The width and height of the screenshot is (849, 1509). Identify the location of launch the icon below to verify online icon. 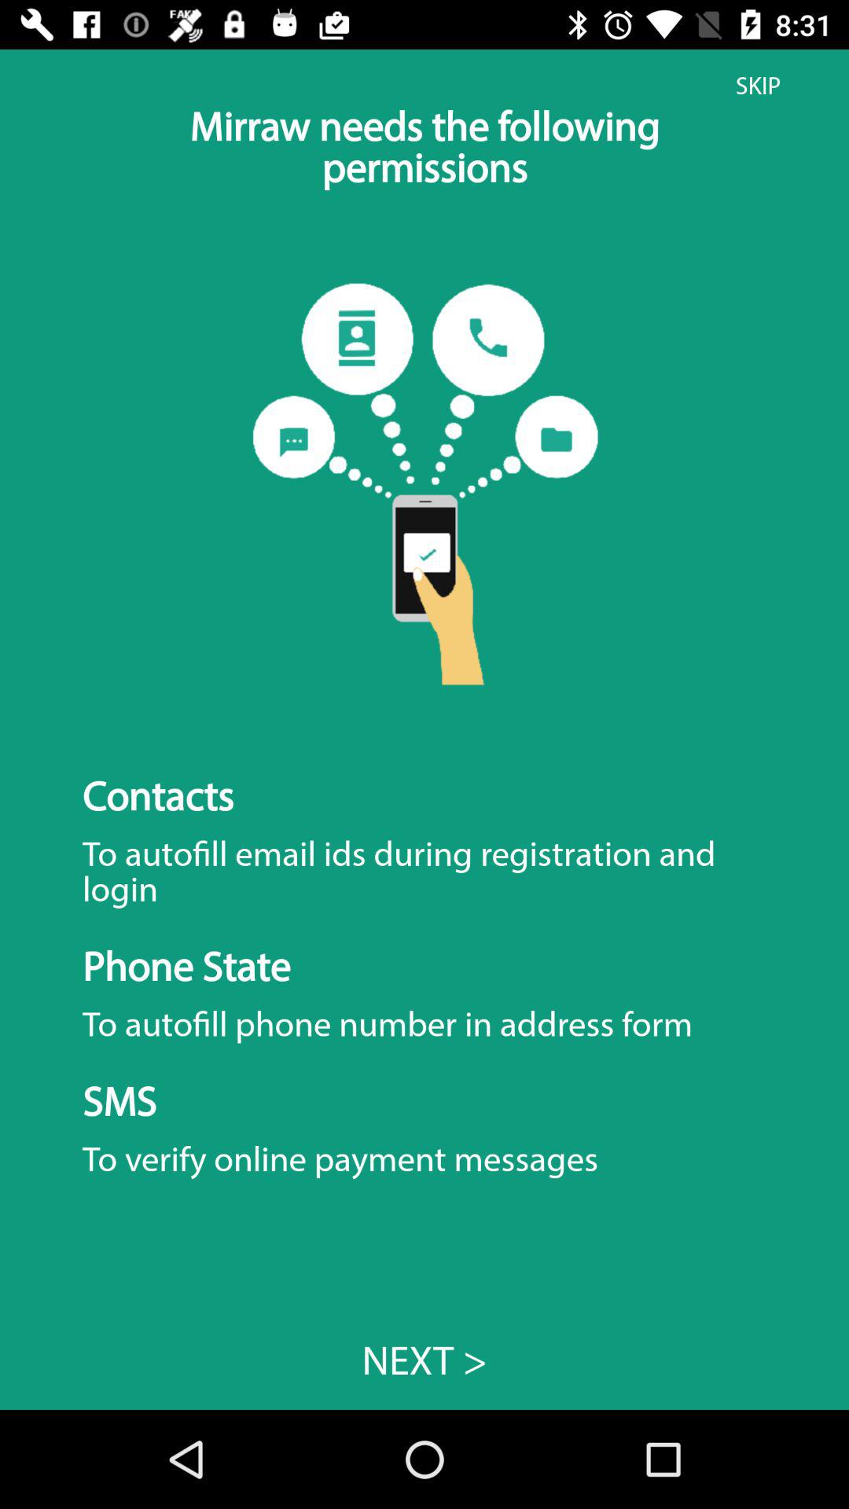
(424, 1360).